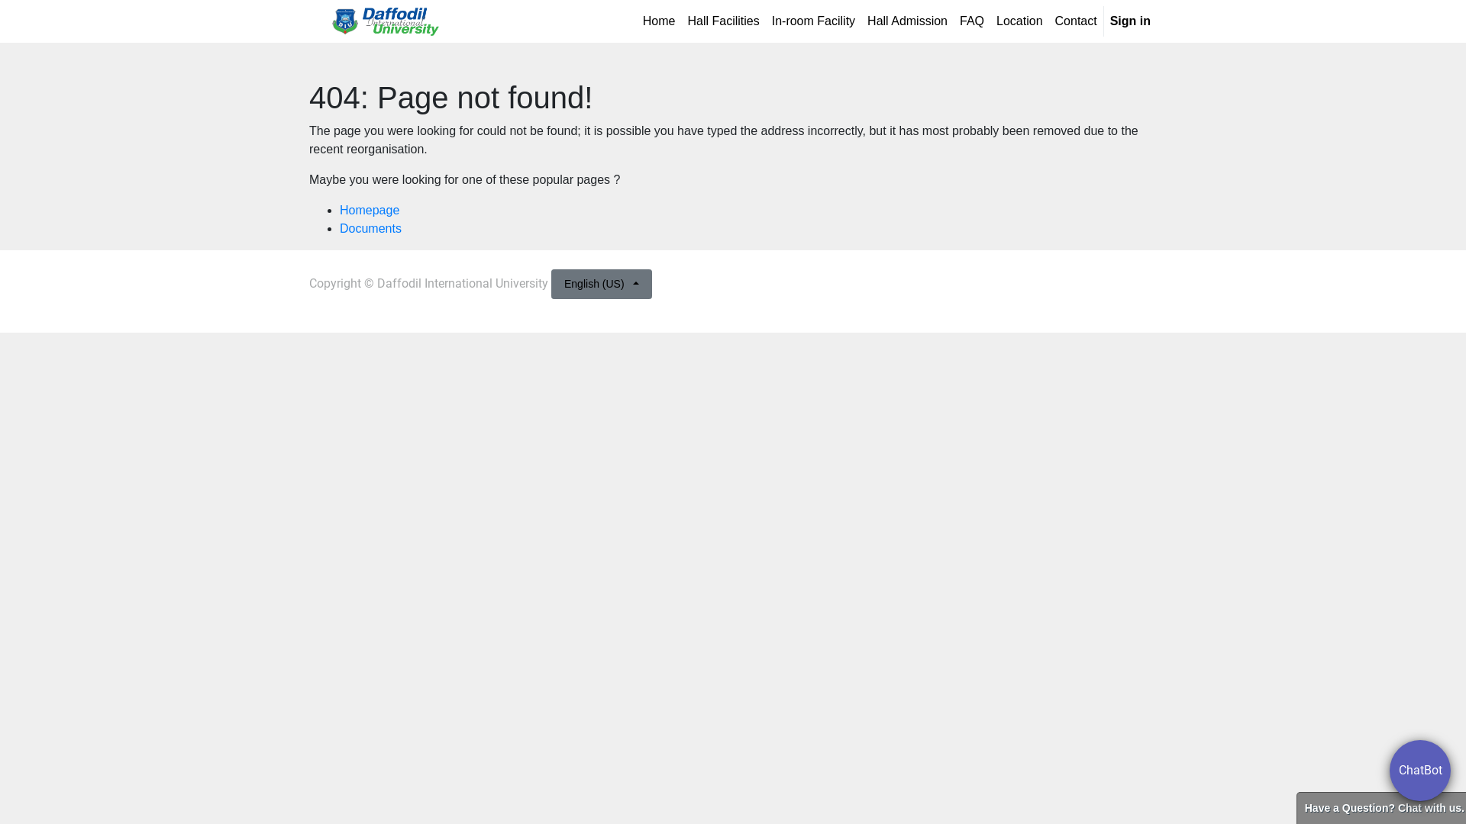 This screenshot has height=824, width=1466. What do you see at coordinates (907, 21) in the screenshot?
I see `Hall Admission` at bounding box center [907, 21].